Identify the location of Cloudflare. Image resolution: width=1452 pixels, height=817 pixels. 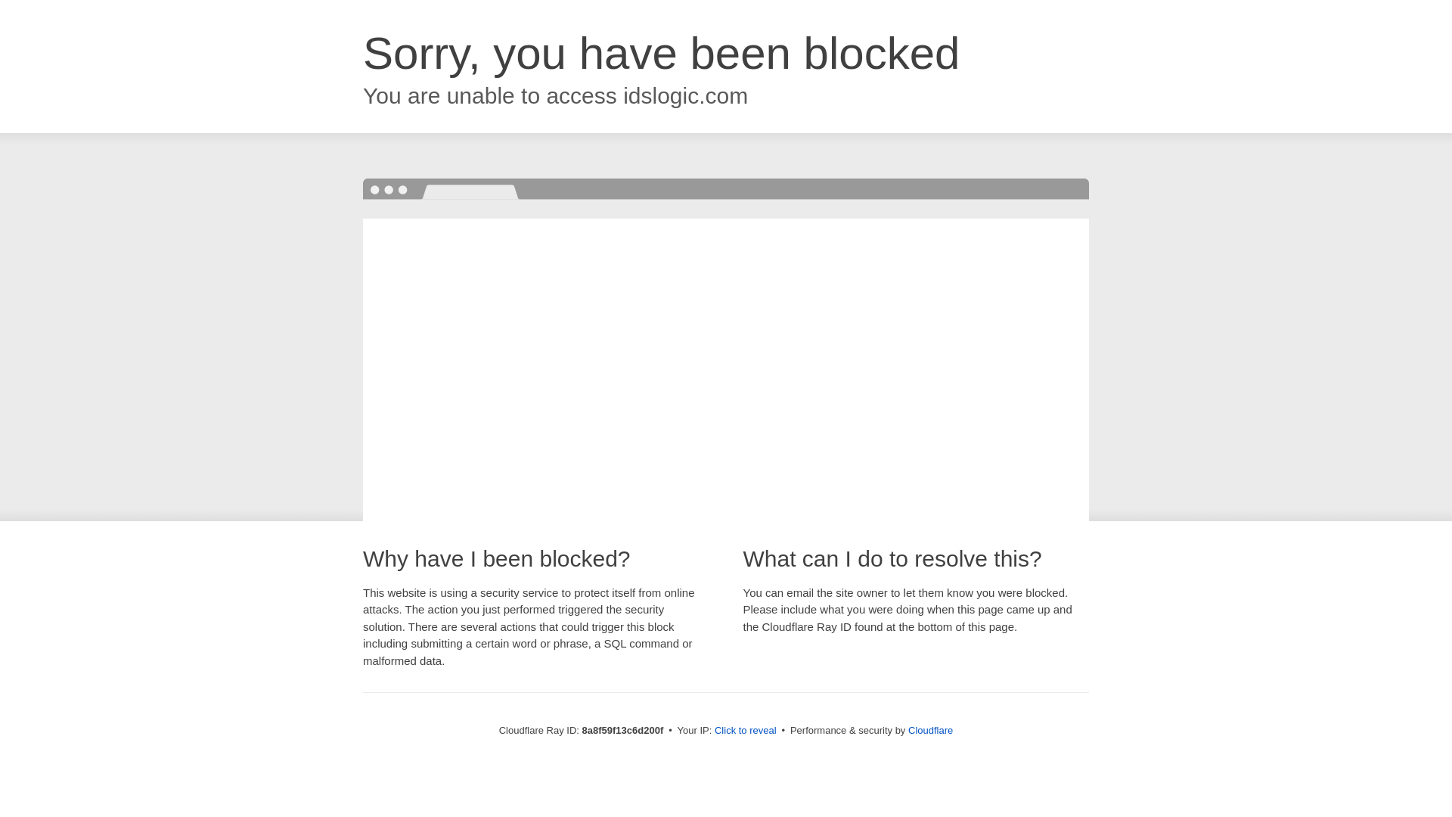
(930, 730).